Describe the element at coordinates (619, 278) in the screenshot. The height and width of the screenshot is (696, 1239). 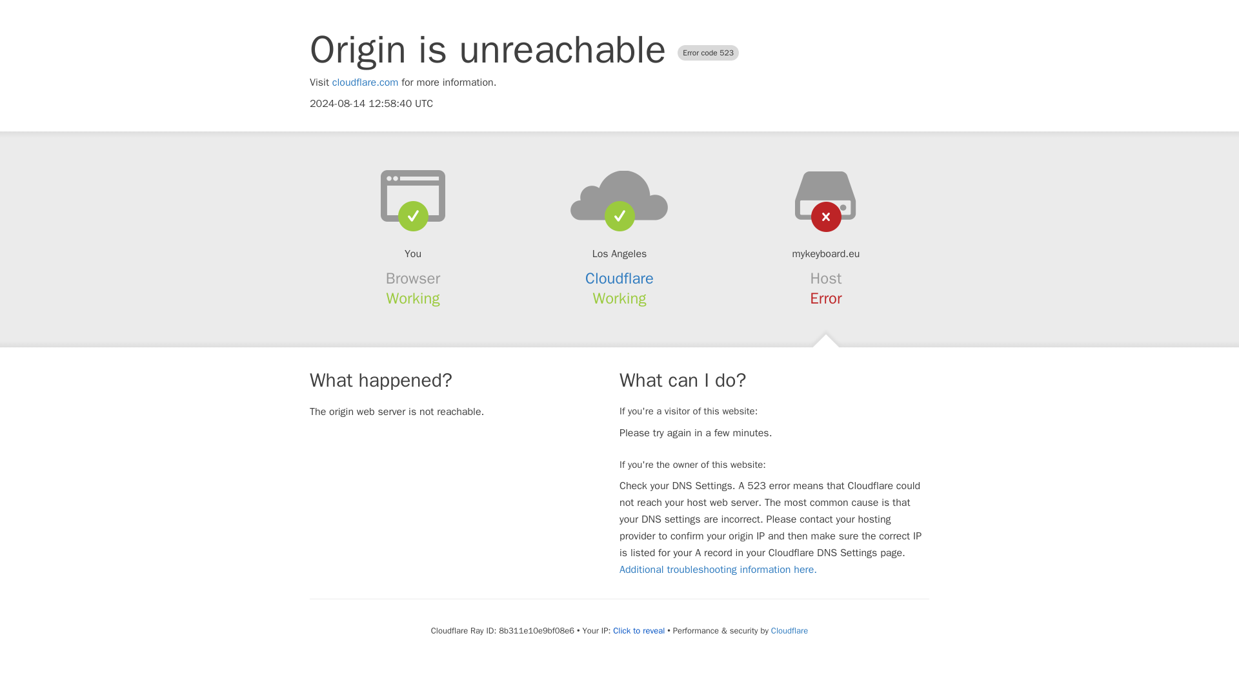
I see `Cloudflare` at that location.